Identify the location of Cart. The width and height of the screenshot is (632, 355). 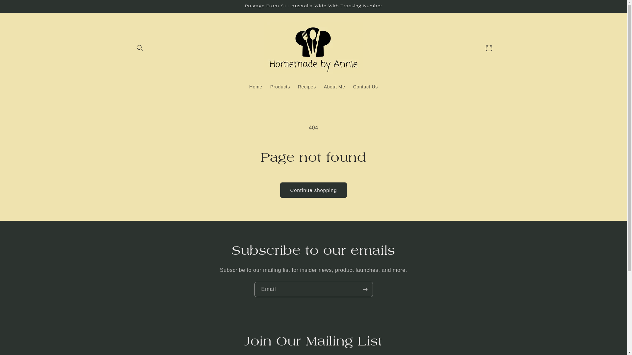
(488, 48).